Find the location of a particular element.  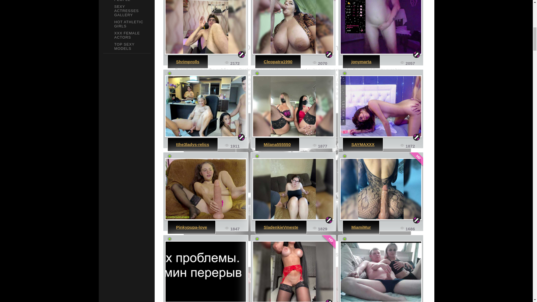

SladenkieVmeste is located at coordinates (281, 227).